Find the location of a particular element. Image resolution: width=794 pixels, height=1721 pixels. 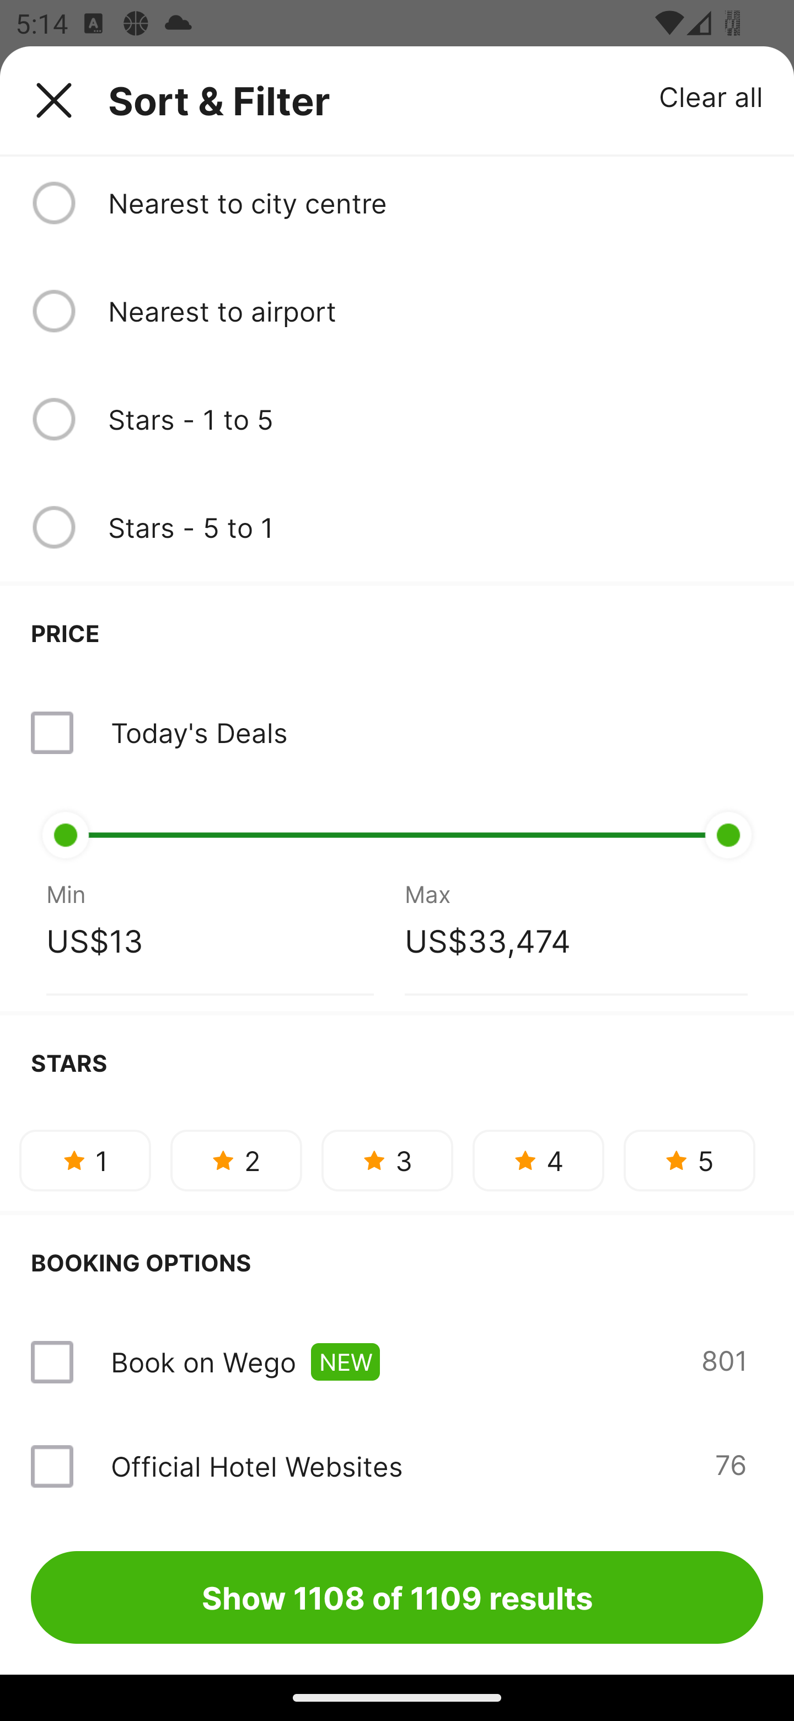

3 is located at coordinates (387, 1159).